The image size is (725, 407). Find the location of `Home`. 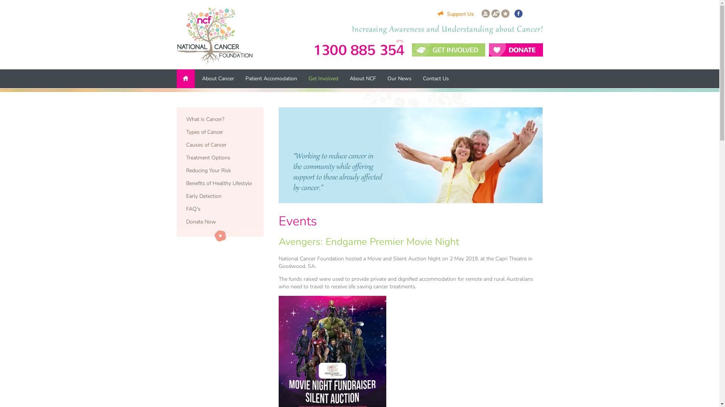

Home is located at coordinates (187, 79).